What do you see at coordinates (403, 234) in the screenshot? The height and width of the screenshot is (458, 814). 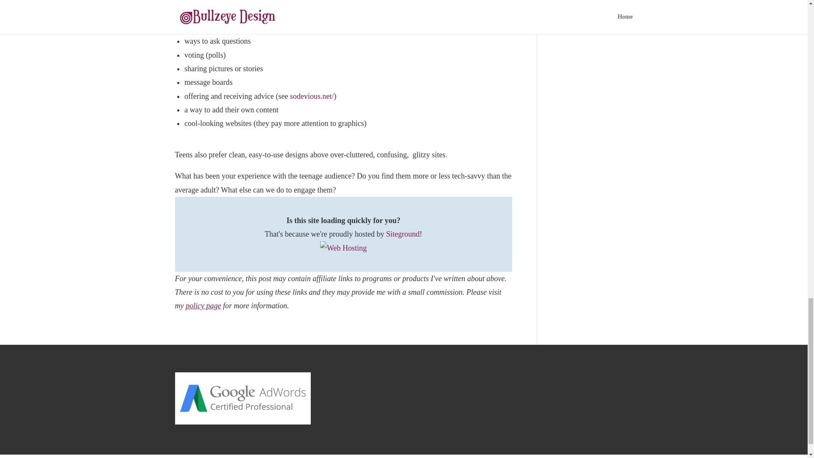 I see `Siteground` at bounding box center [403, 234].